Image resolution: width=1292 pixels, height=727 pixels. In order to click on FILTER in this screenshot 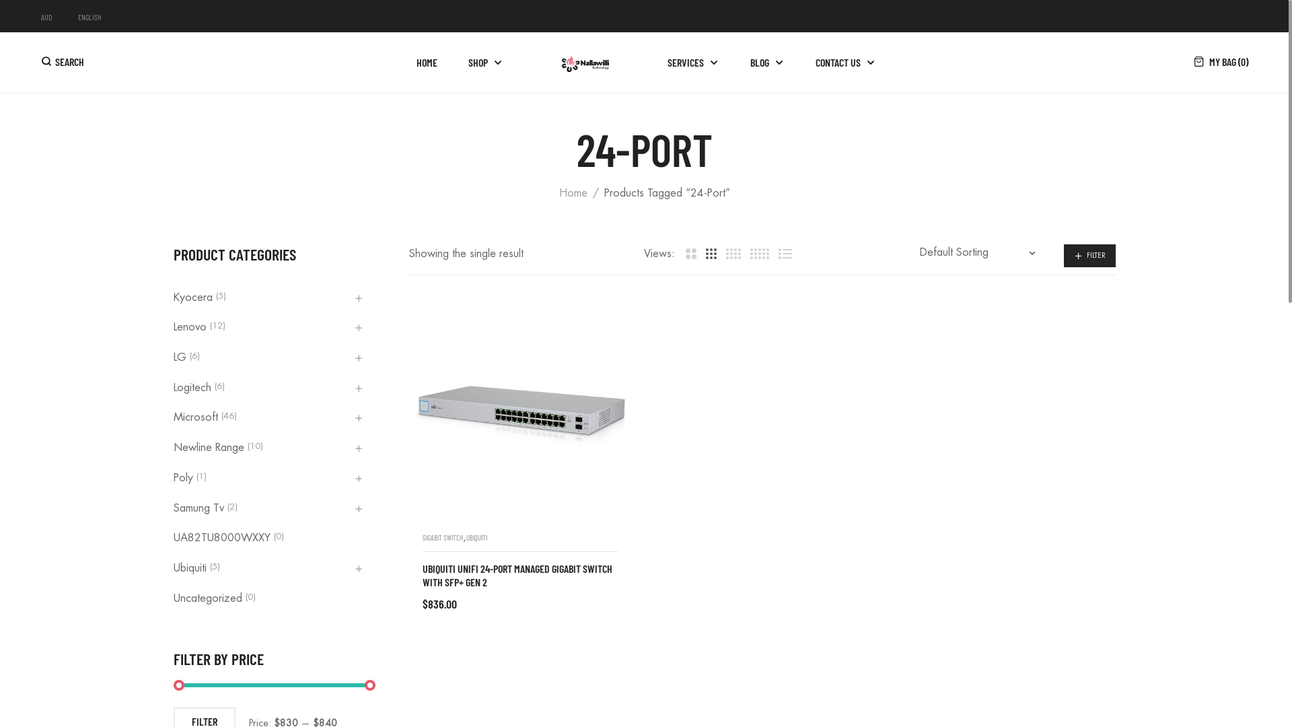, I will do `click(1089, 256)`.